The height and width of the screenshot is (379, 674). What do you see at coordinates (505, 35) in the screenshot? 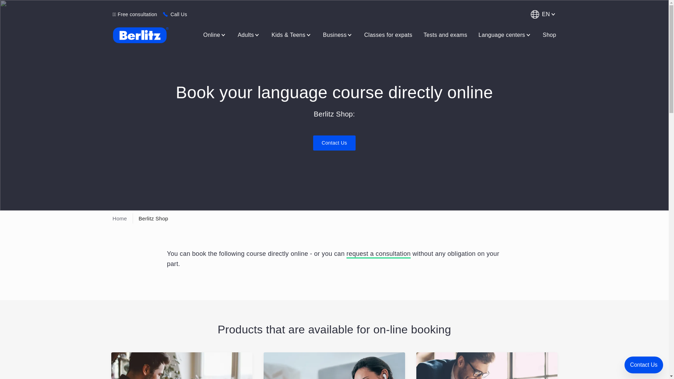
I see `Language centers` at bounding box center [505, 35].